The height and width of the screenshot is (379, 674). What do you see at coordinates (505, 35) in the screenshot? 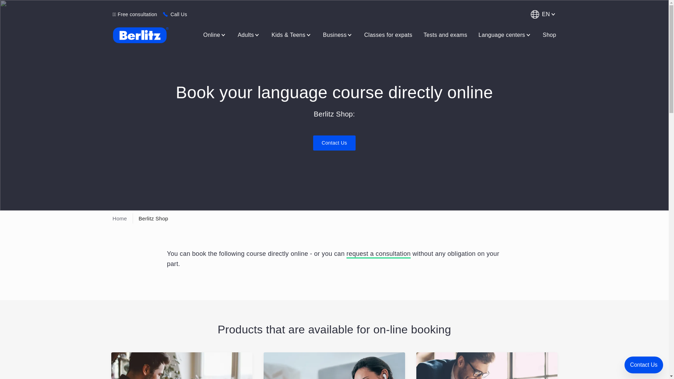
I see `Language centers` at bounding box center [505, 35].